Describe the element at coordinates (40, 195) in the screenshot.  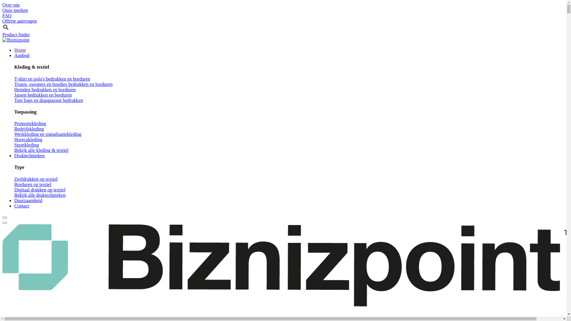
I see `Bekijk alle druktechnieken` at that location.